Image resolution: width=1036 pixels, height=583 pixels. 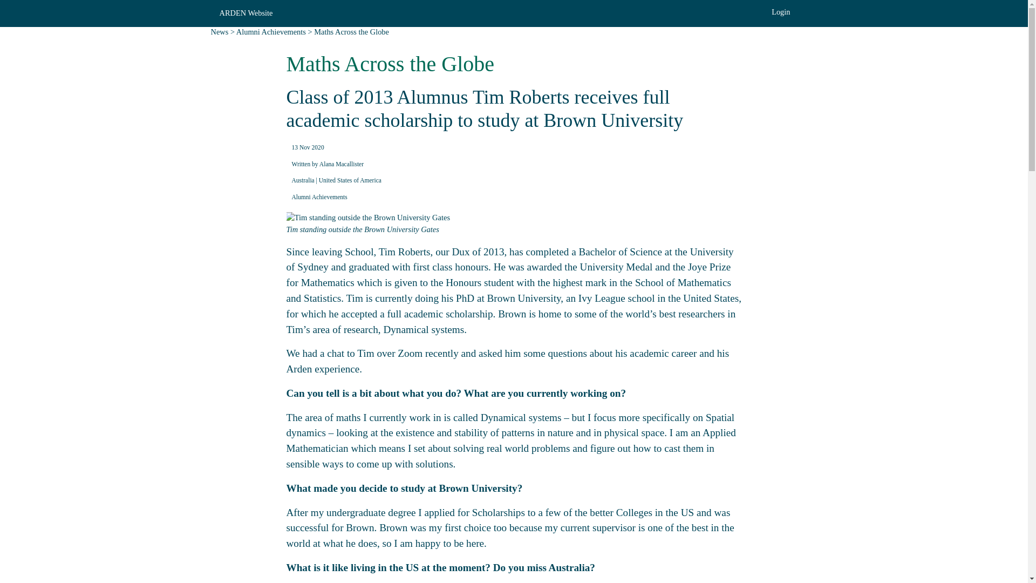 What do you see at coordinates (319, 196) in the screenshot?
I see `Alumni Achievements` at bounding box center [319, 196].